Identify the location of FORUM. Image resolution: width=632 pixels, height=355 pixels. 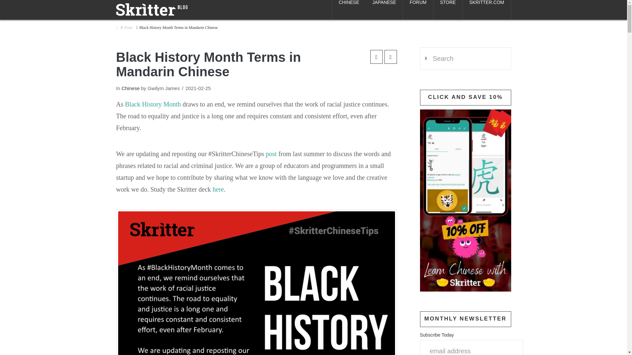
(418, 10).